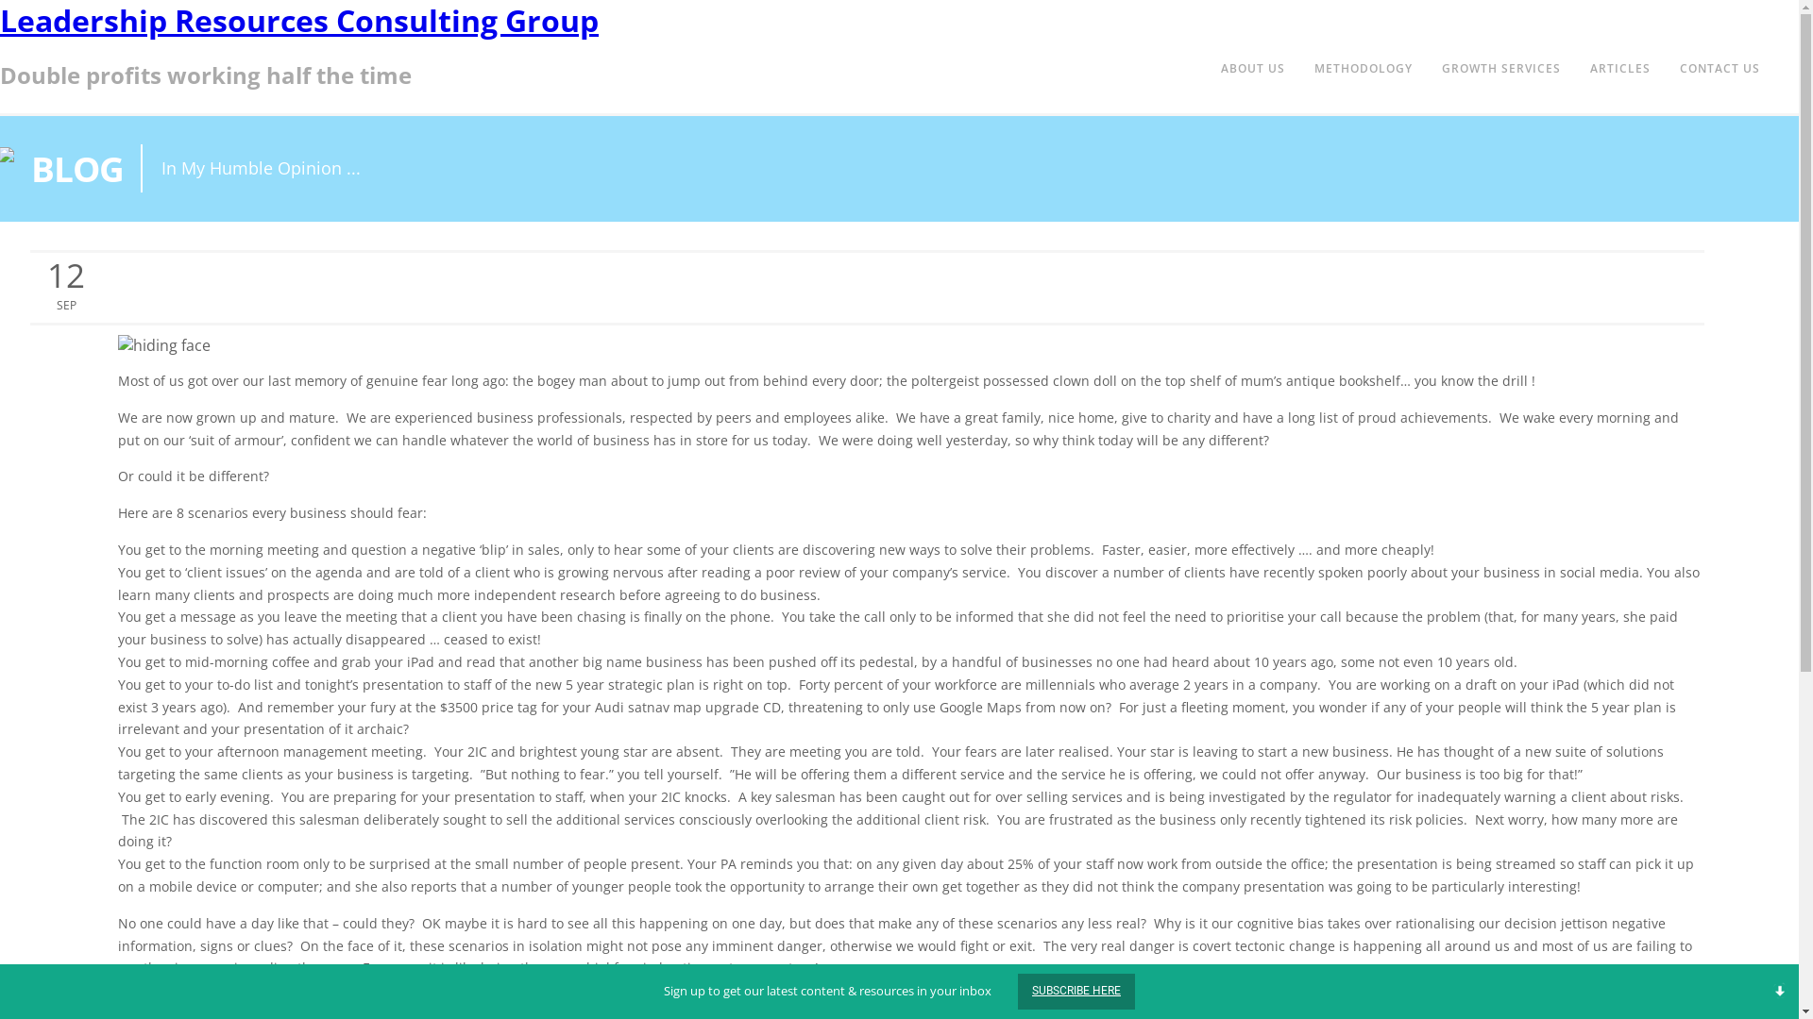 Image resolution: width=1813 pixels, height=1019 pixels. What do you see at coordinates (1364, 68) in the screenshot?
I see `METHODOLOGY` at bounding box center [1364, 68].